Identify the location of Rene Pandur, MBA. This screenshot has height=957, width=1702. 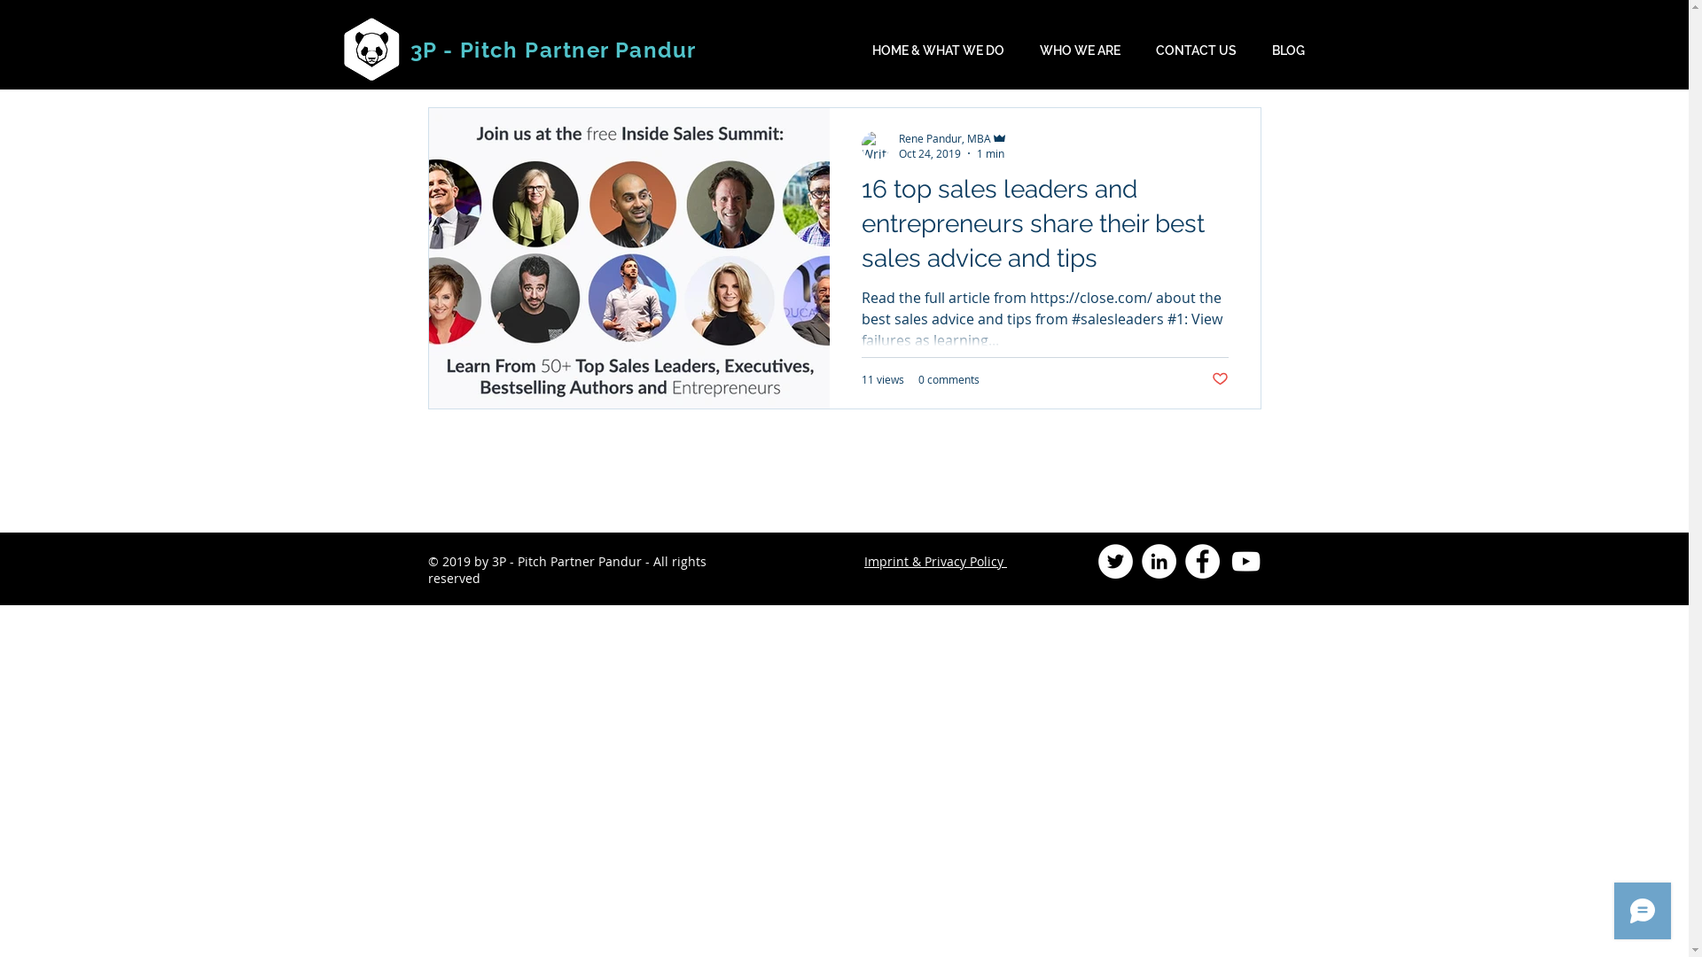
(953, 138).